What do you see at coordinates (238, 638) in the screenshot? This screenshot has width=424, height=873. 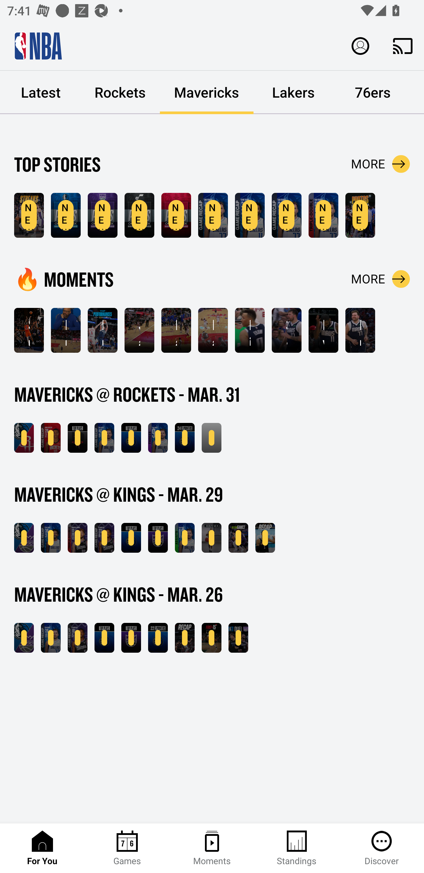 I see `Battle Out West For TNT Nightcap 📺 NEW` at bounding box center [238, 638].